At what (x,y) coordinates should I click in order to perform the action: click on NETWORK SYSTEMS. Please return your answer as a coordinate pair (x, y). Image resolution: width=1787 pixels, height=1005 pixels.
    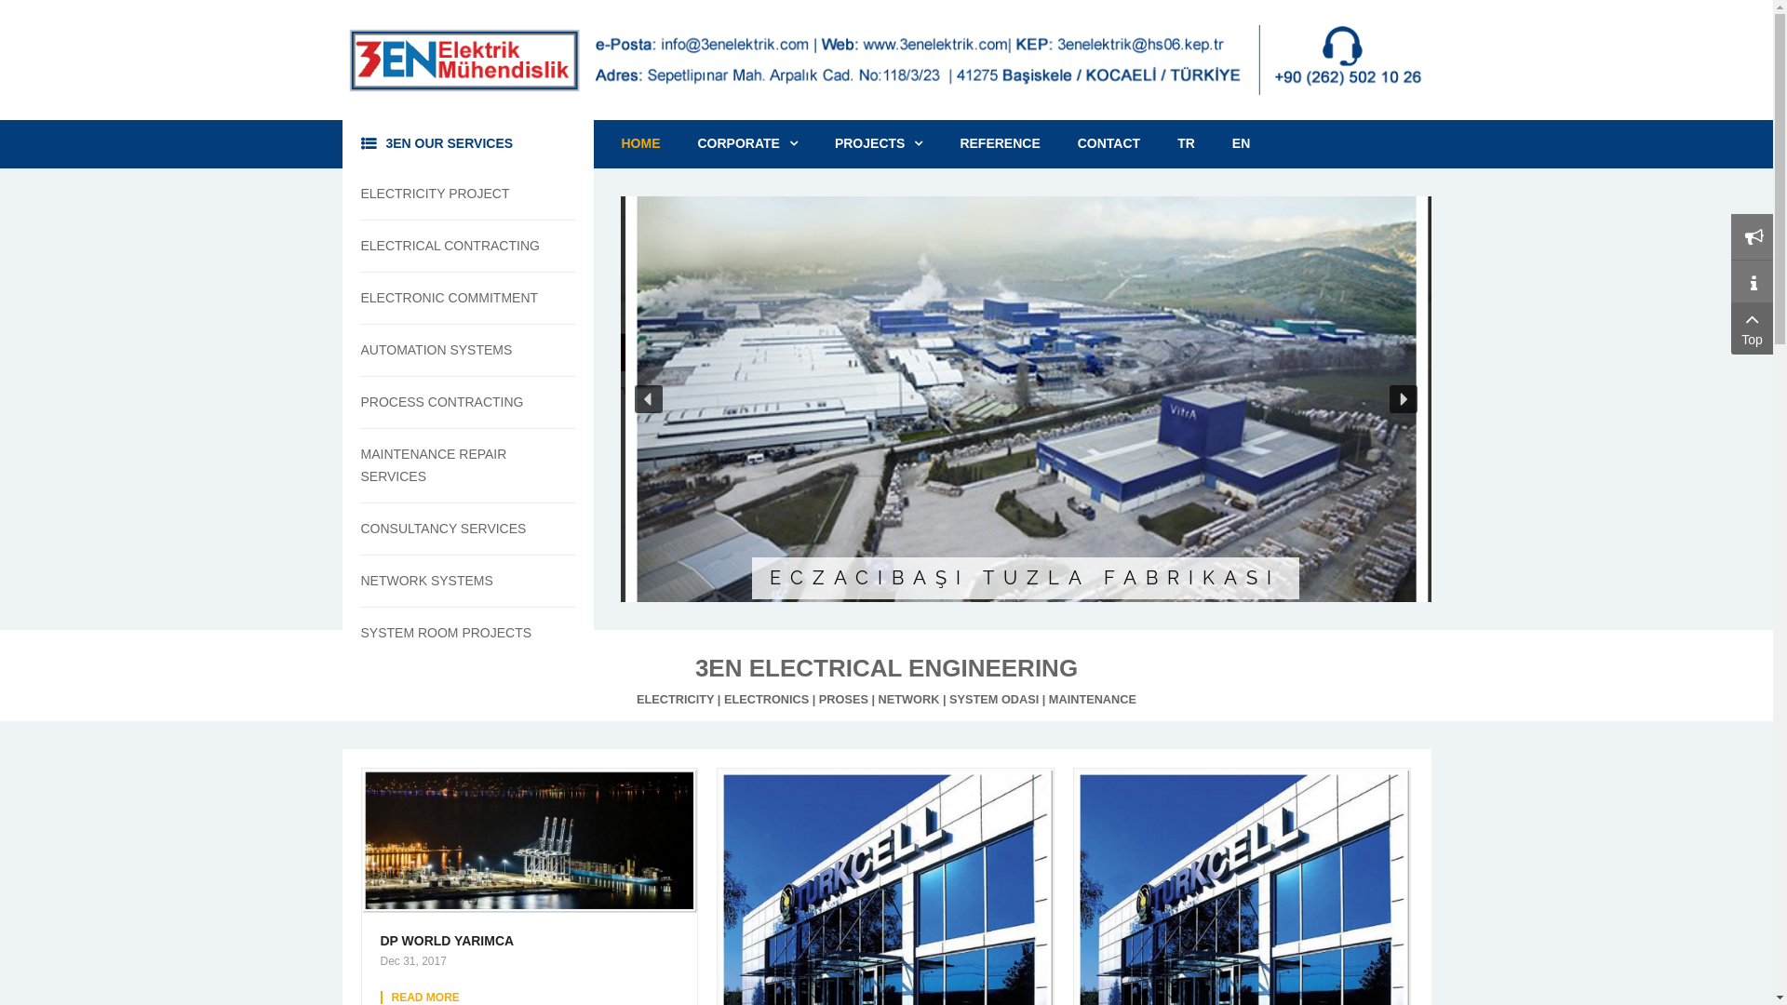
    Looking at the image, I should click on (456, 581).